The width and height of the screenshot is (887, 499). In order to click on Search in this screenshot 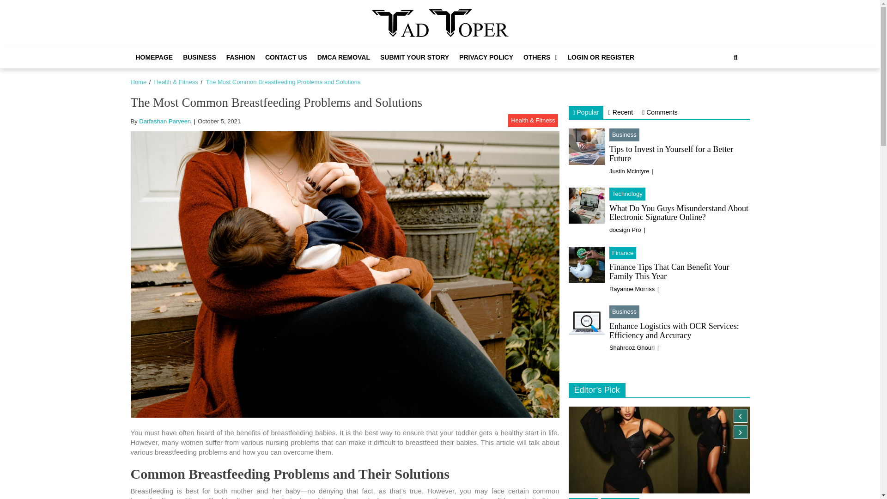, I will do `click(735, 57)`.